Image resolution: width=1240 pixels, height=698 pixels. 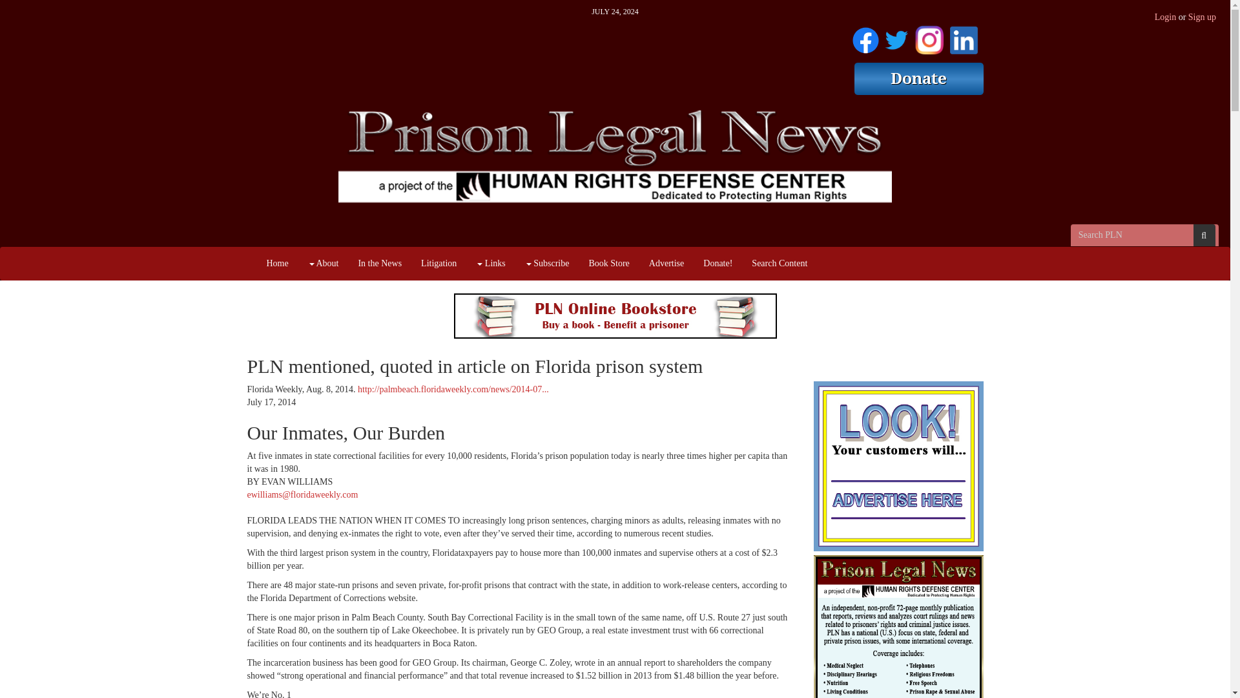 What do you see at coordinates (490, 264) in the screenshot?
I see `Links` at bounding box center [490, 264].